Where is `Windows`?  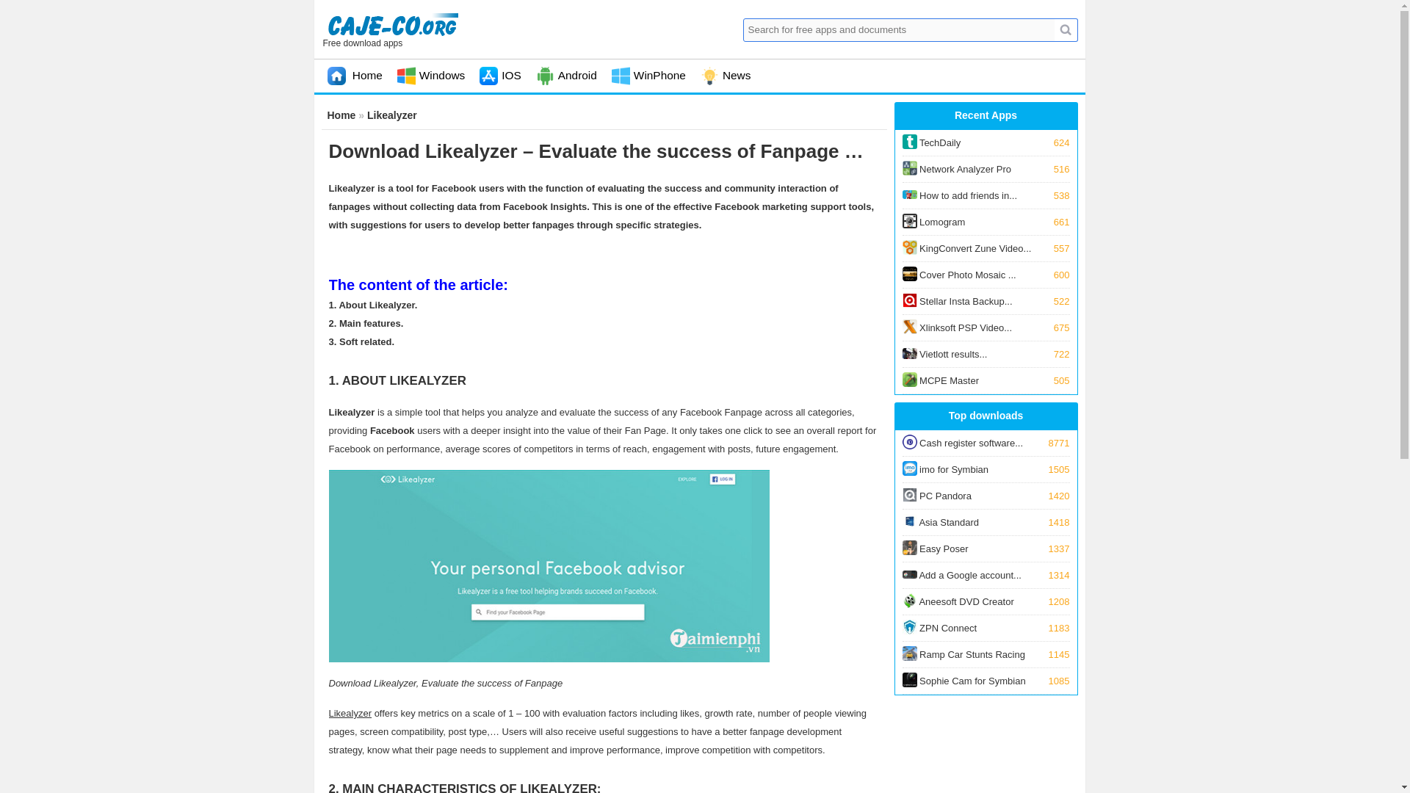
Windows is located at coordinates (392, 115).